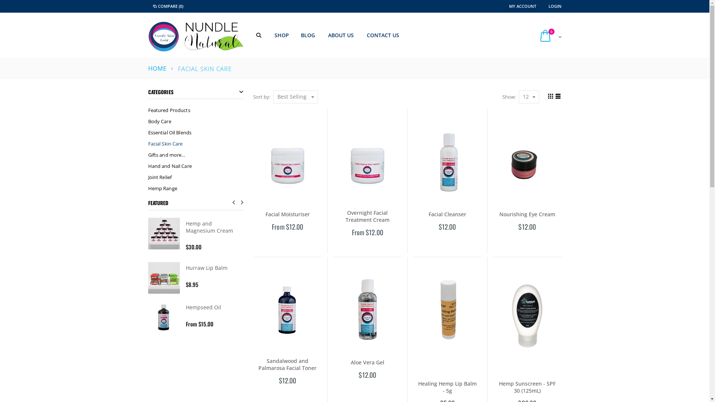  I want to click on HOME, so click(158, 68).